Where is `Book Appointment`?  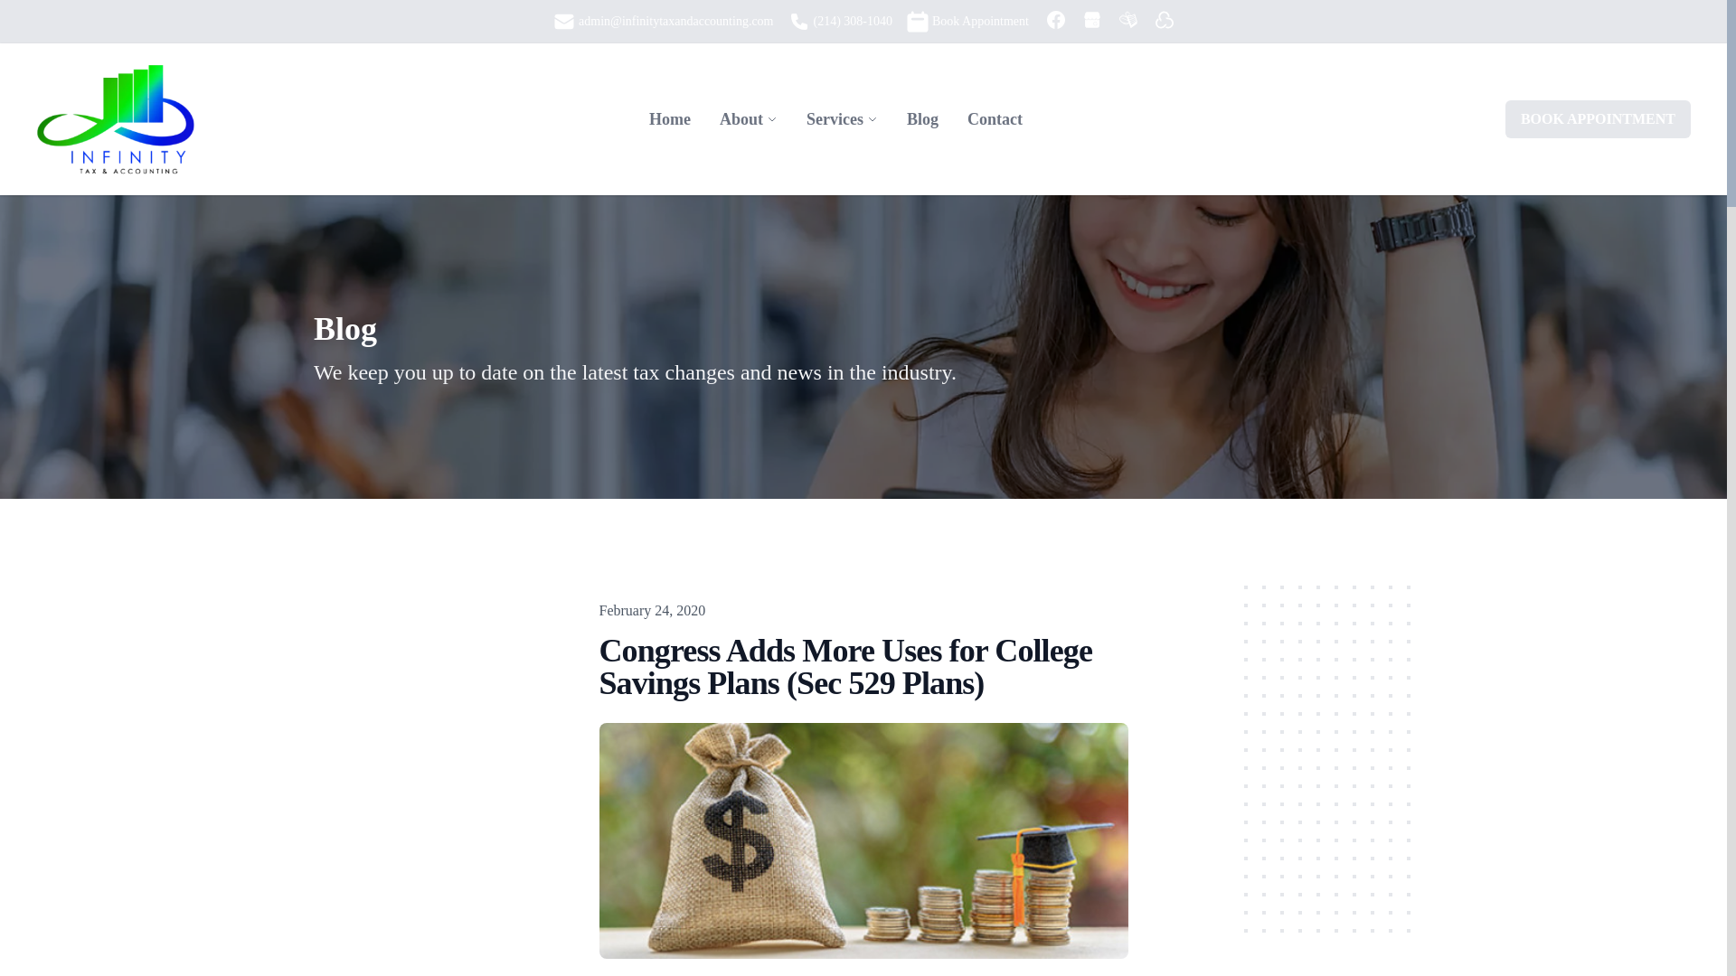 Book Appointment is located at coordinates (917, 21).